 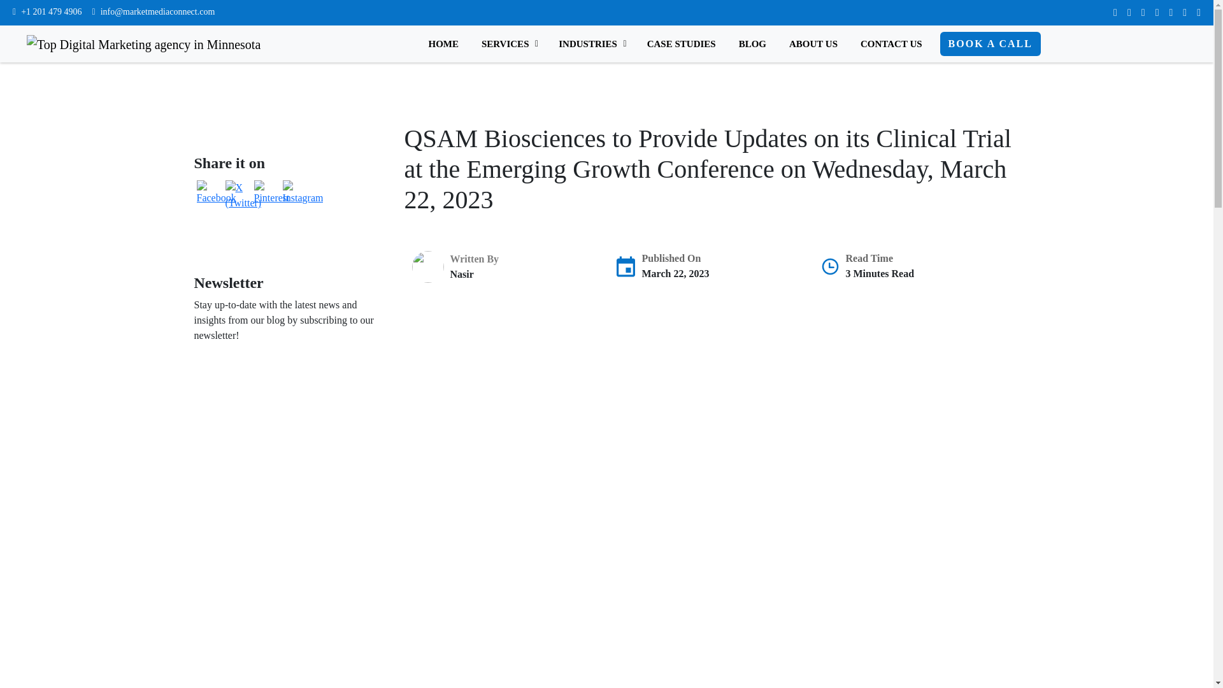 What do you see at coordinates (143, 45) in the screenshot?
I see `Top Digital Marketing agency in Minnesota` at bounding box center [143, 45].